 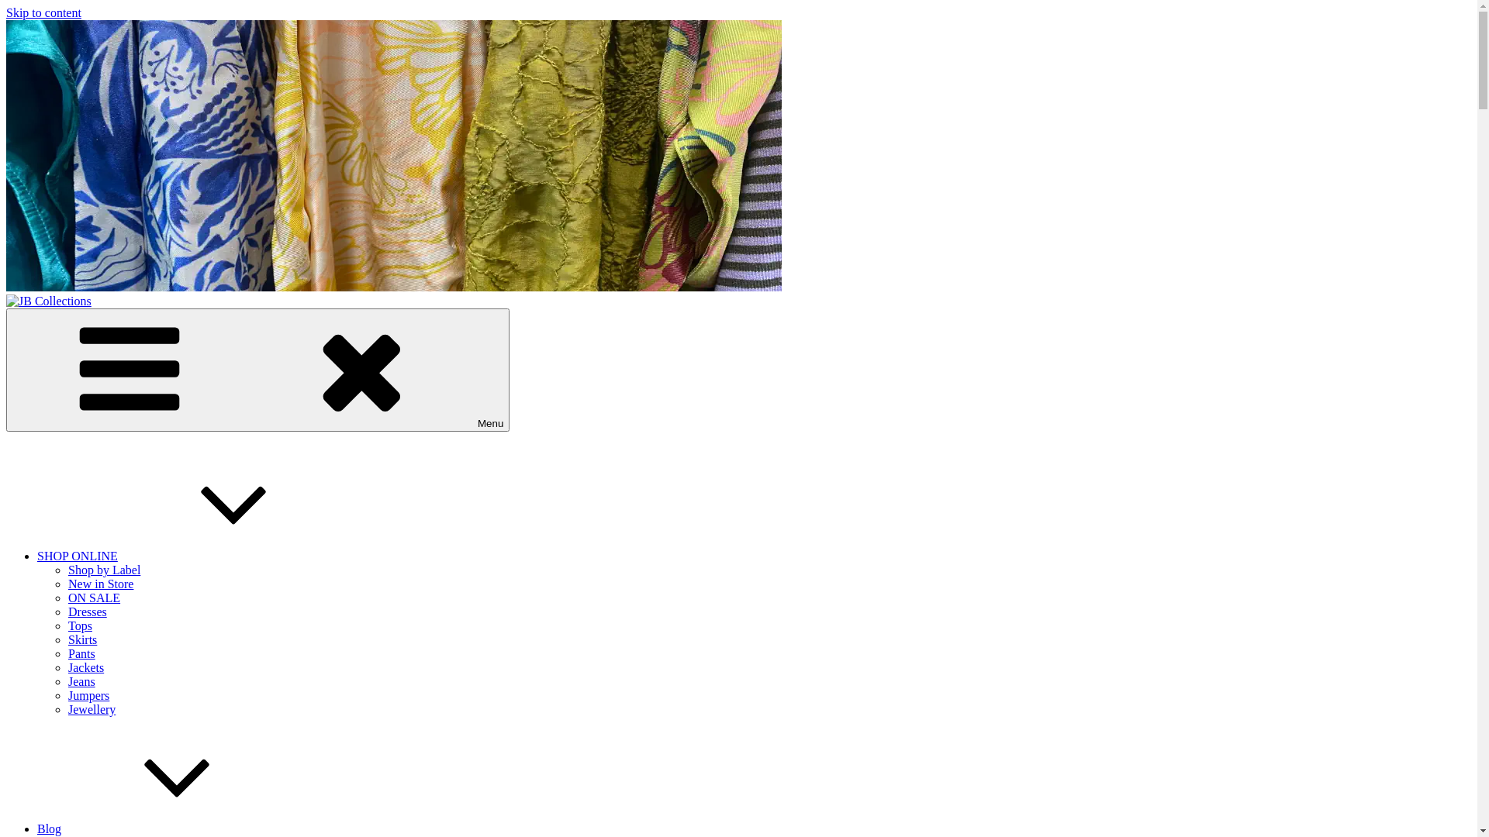 What do you see at coordinates (81, 682) in the screenshot?
I see `Jeans` at bounding box center [81, 682].